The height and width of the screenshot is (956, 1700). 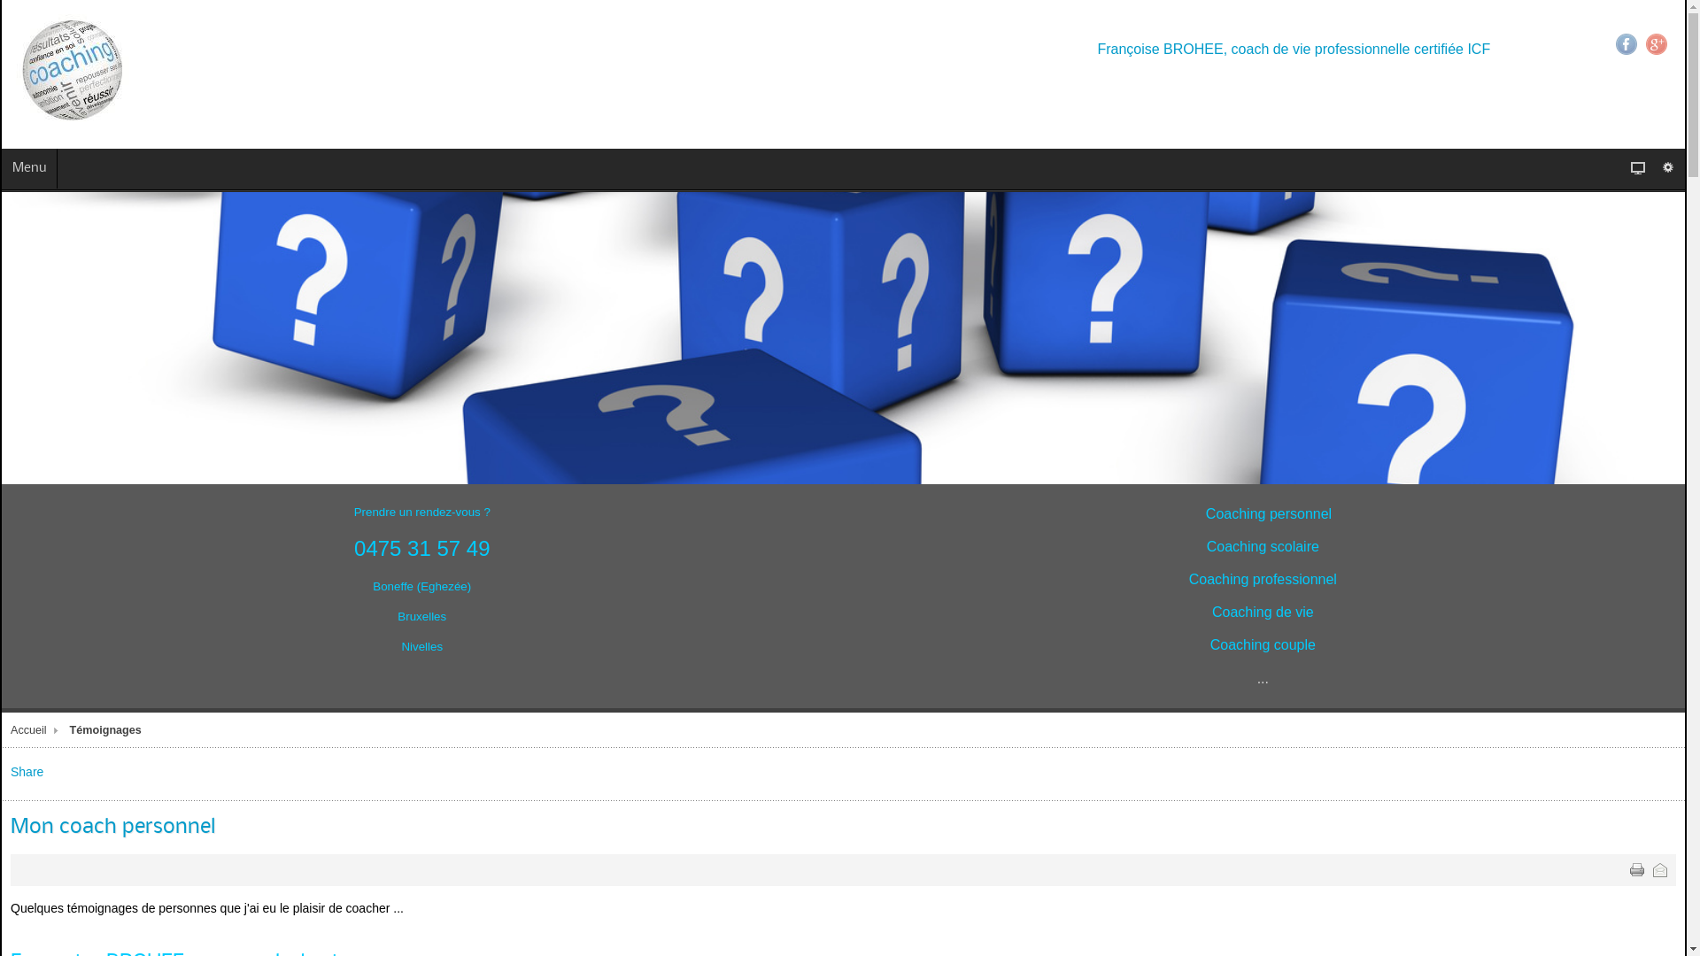 What do you see at coordinates (1637, 870) in the screenshot?
I see `Imprimer` at bounding box center [1637, 870].